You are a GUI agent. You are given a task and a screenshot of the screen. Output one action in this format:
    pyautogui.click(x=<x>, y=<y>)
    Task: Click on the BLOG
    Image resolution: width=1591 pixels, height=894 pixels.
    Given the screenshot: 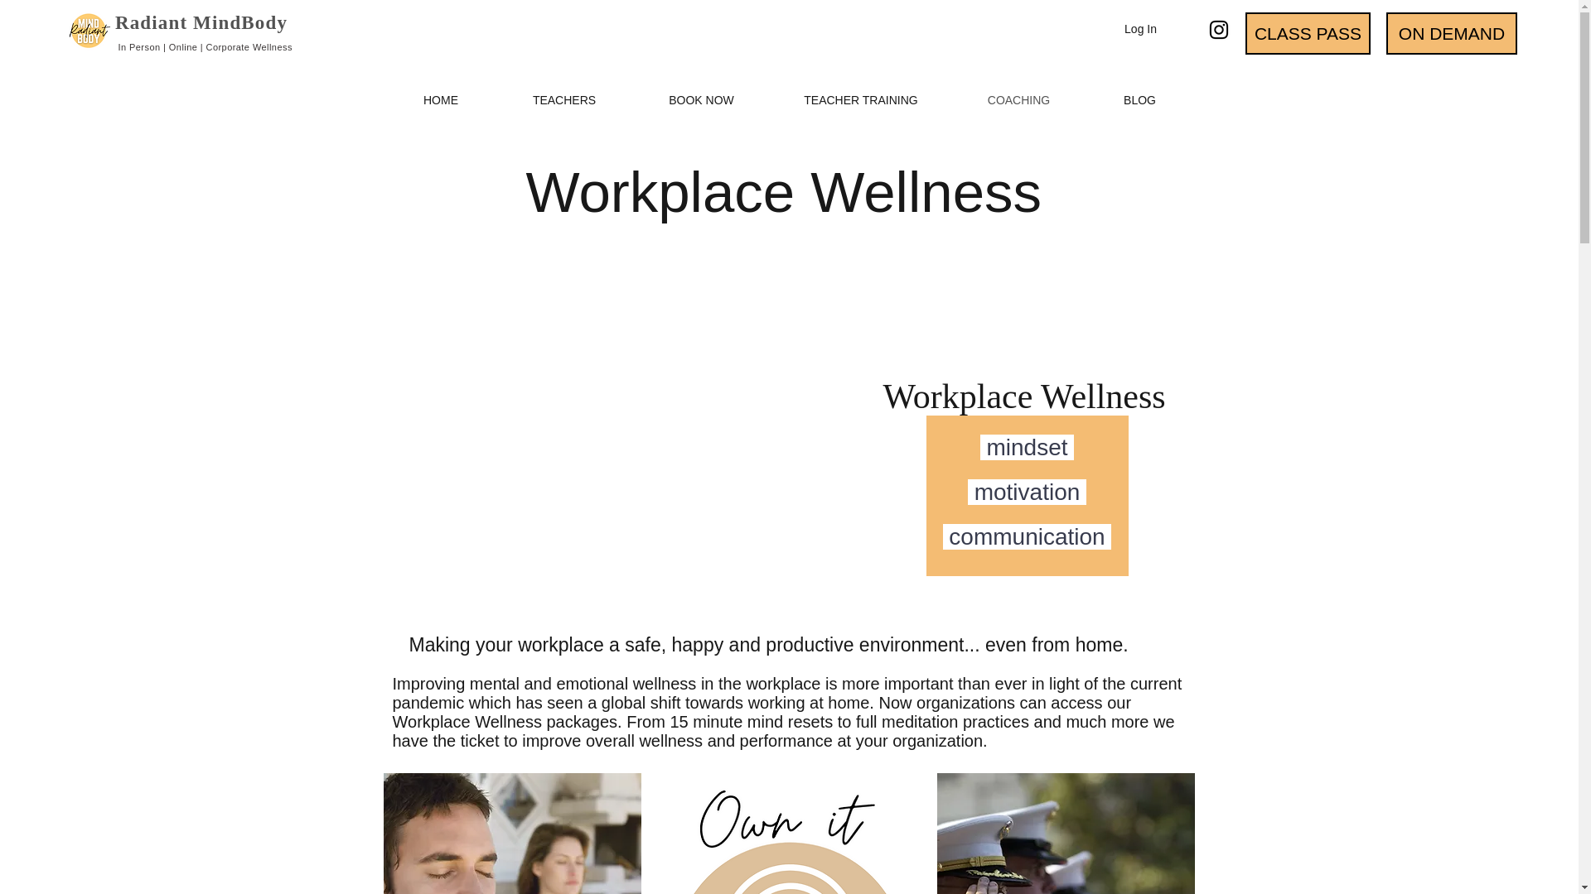 What is the action you would take?
    pyautogui.click(x=1139, y=100)
    